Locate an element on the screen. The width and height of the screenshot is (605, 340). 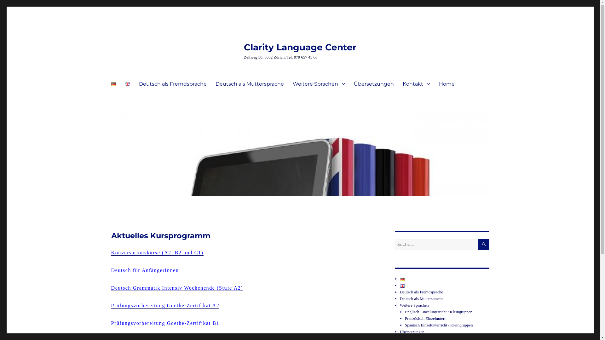
English is located at coordinates (402, 286).